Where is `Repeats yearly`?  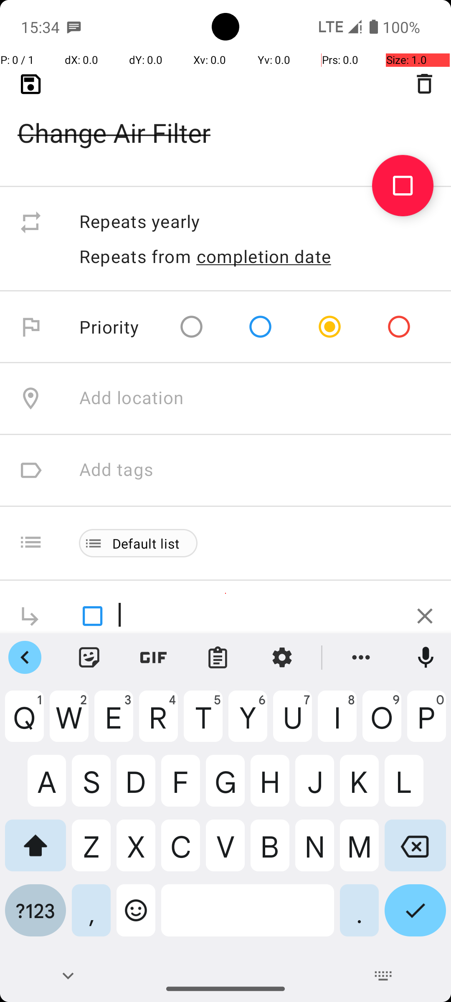 Repeats yearly is located at coordinates (256, 222).